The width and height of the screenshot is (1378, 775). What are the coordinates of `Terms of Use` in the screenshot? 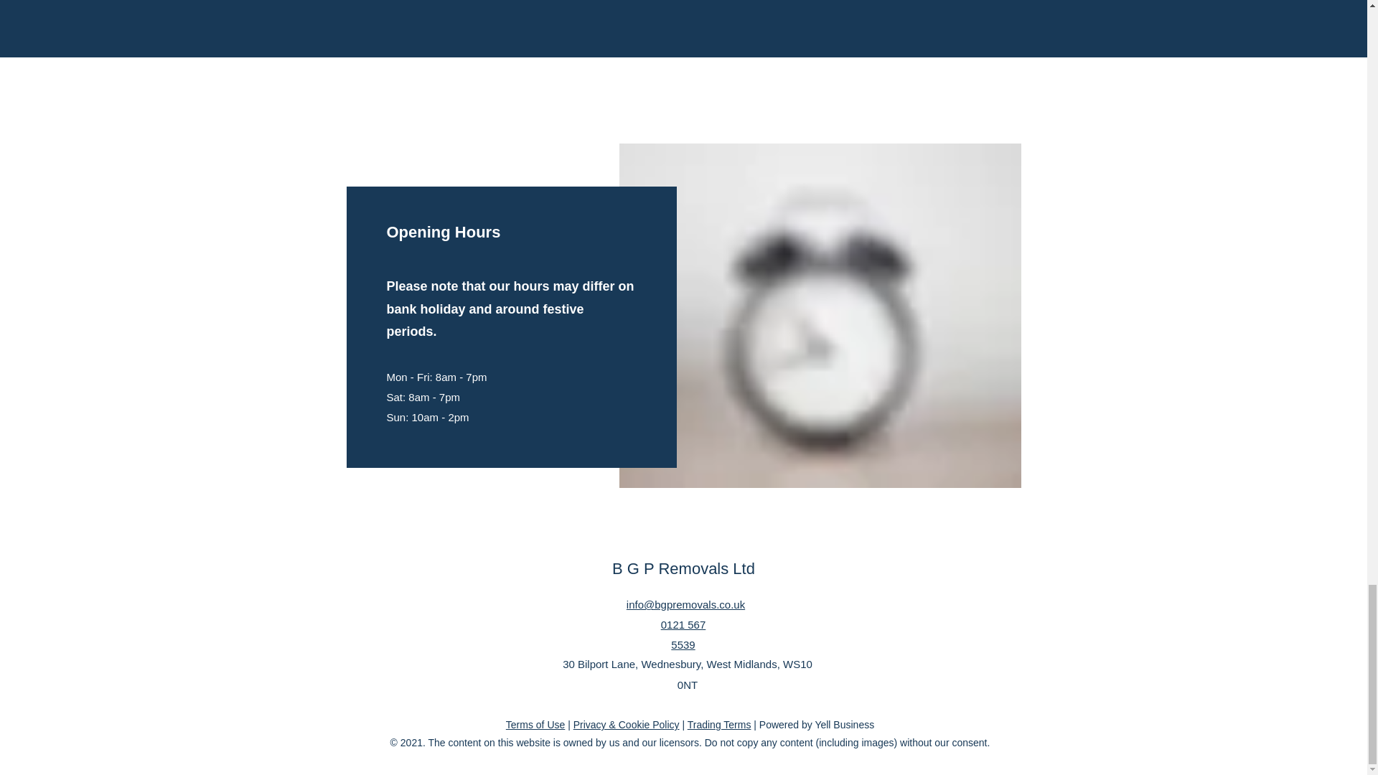 It's located at (535, 725).